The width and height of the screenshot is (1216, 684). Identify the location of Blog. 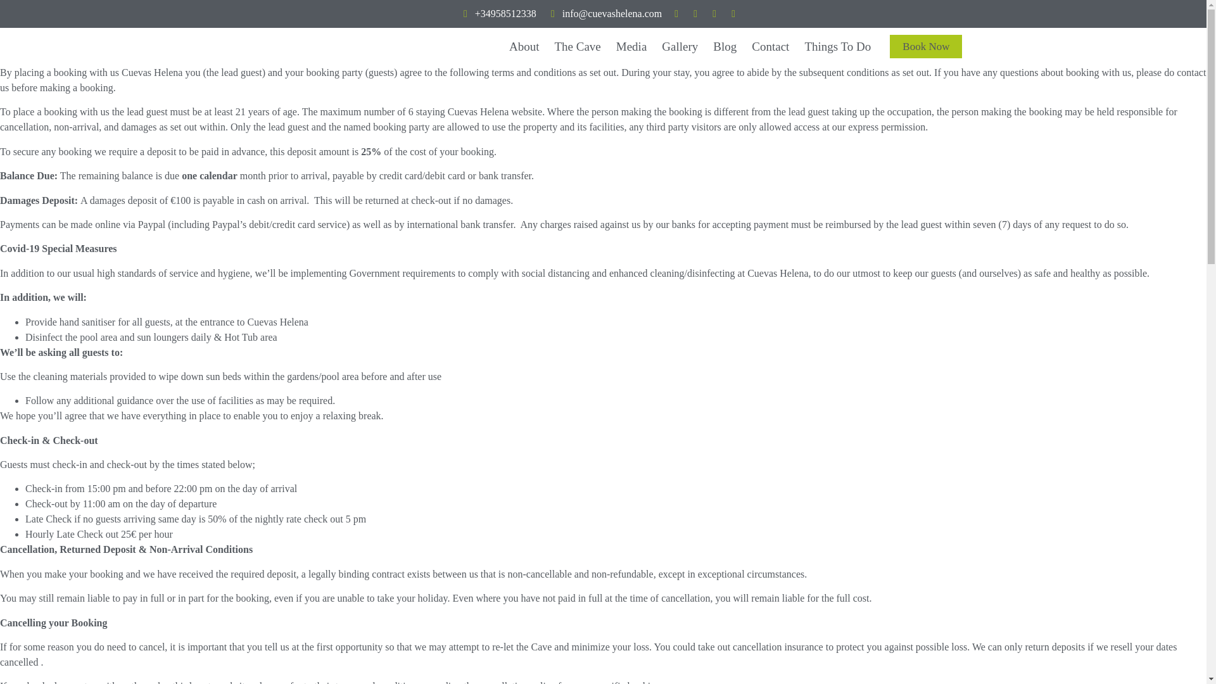
(725, 47).